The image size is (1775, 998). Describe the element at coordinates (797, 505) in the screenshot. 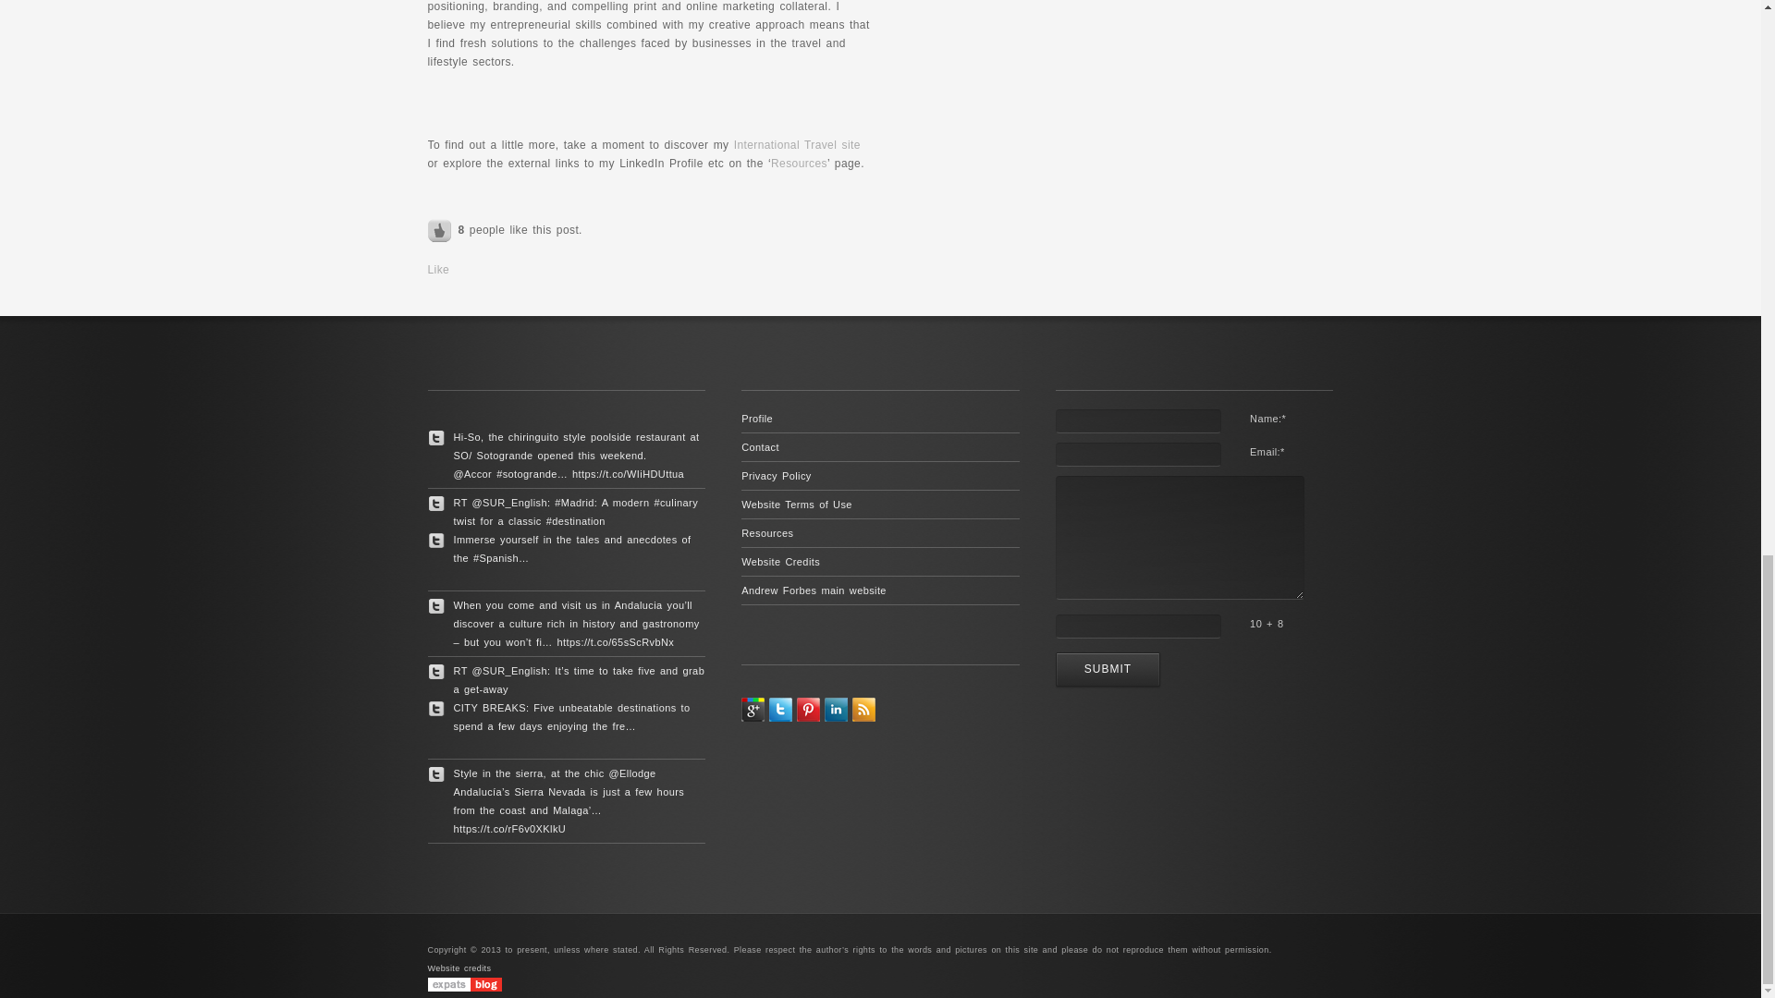

I see `Website Terms of Use` at that location.